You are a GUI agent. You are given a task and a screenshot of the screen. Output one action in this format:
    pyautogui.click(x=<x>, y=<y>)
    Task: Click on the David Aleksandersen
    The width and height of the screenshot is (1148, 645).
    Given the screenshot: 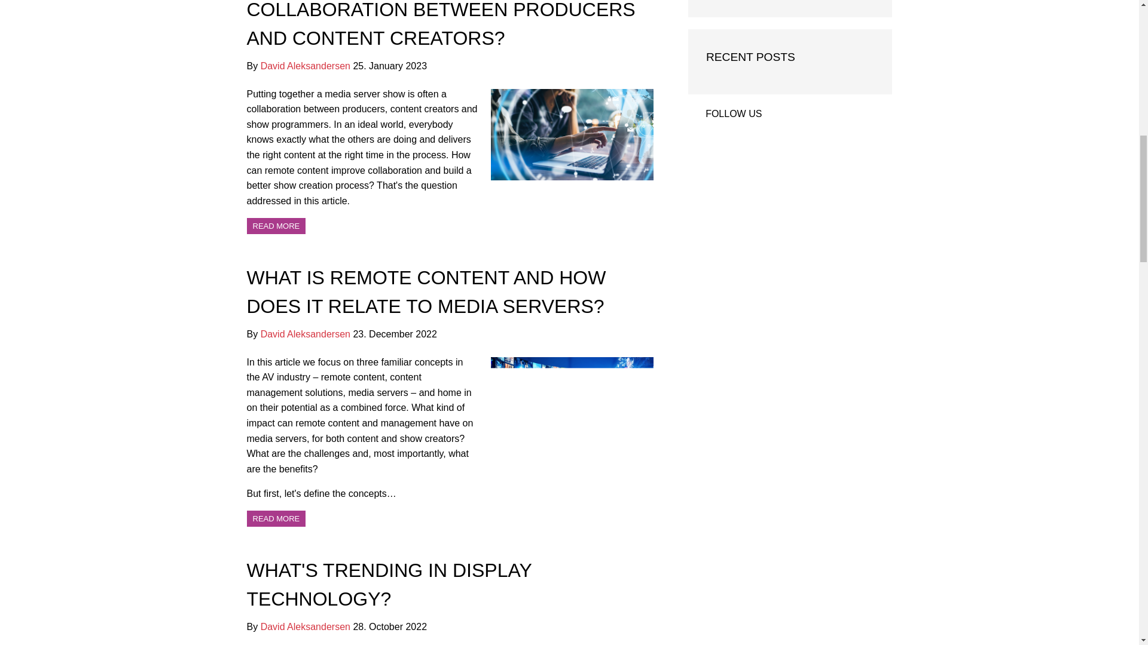 What is the action you would take?
    pyautogui.click(x=305, y=66)
    